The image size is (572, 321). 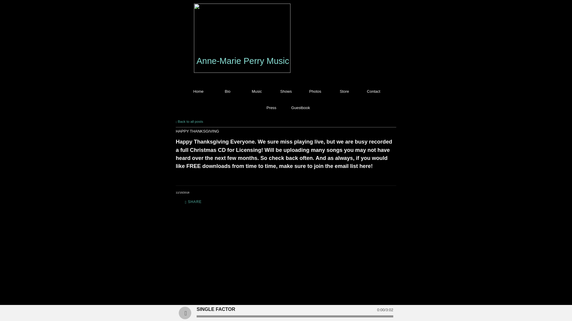 I want to click on Shows, so click(x=286, y=92).